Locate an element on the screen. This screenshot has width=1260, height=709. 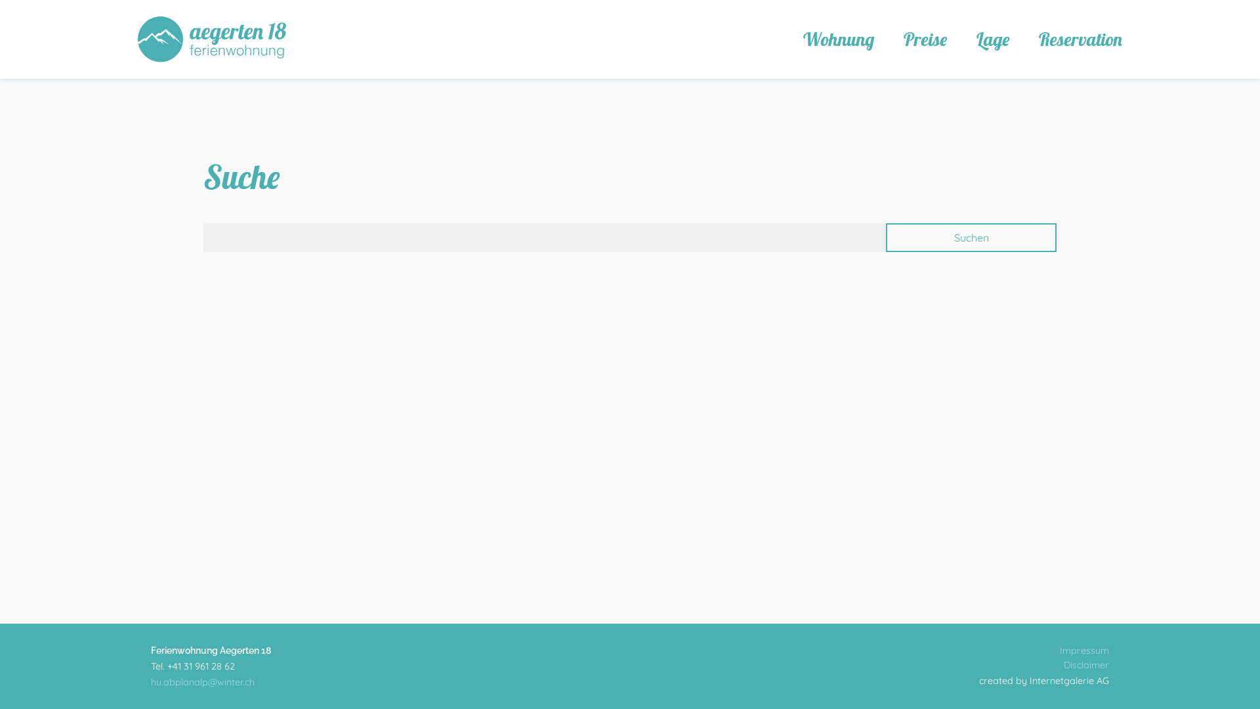
Suchen is located at coordinates (971, 238).